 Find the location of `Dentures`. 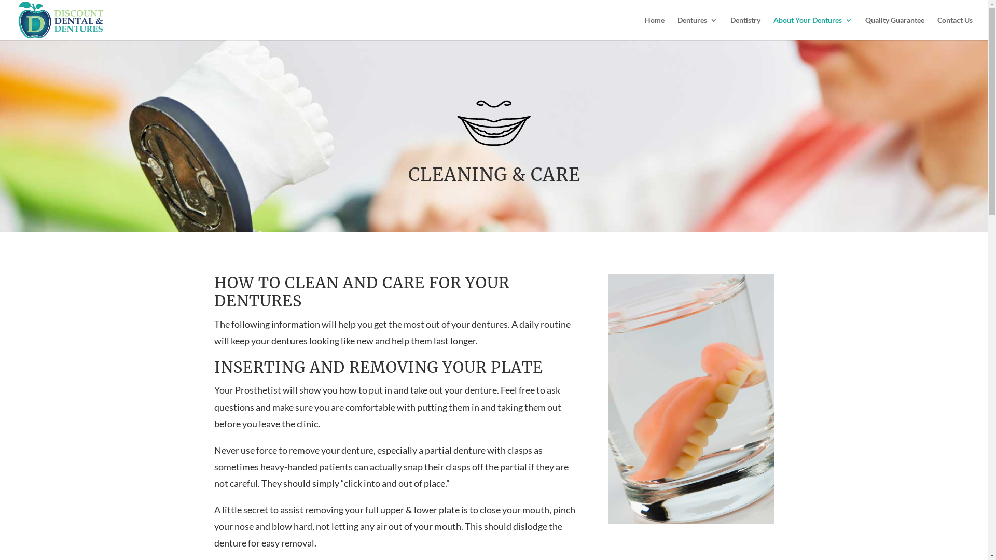

Dentures is located at coordinates (697, 28).